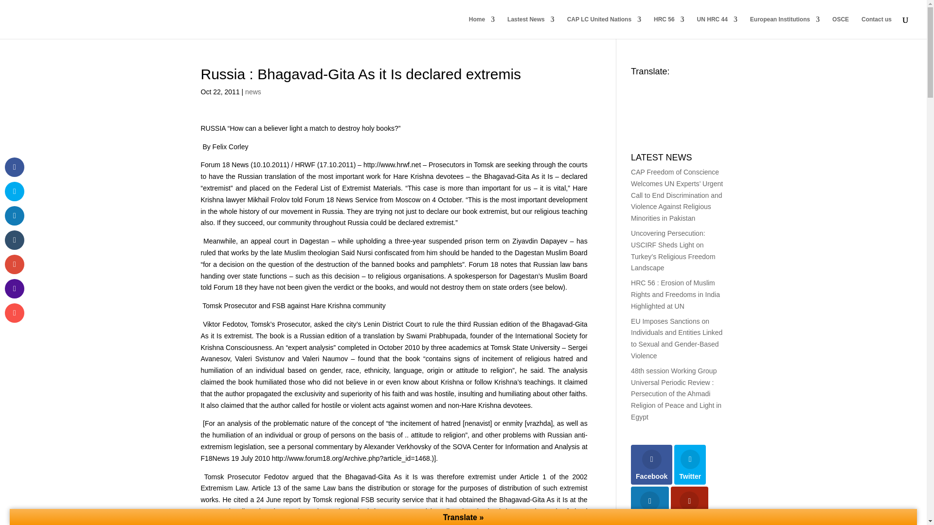  What do you see at coordinates (635, 85) in the screenshot?
I see `English` at bounding box center [635, 85].